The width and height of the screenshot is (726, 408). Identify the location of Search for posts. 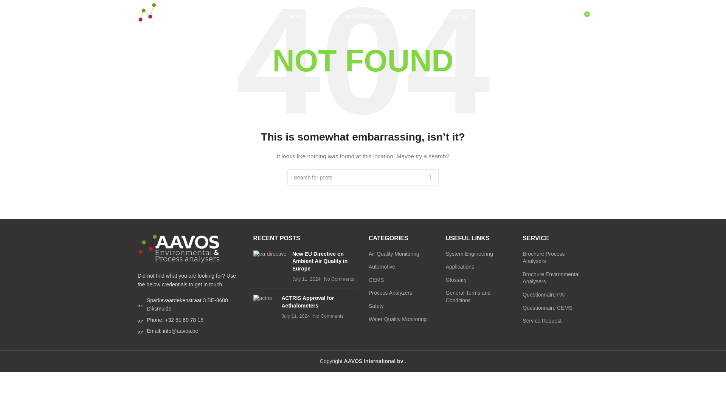
(363, 178).